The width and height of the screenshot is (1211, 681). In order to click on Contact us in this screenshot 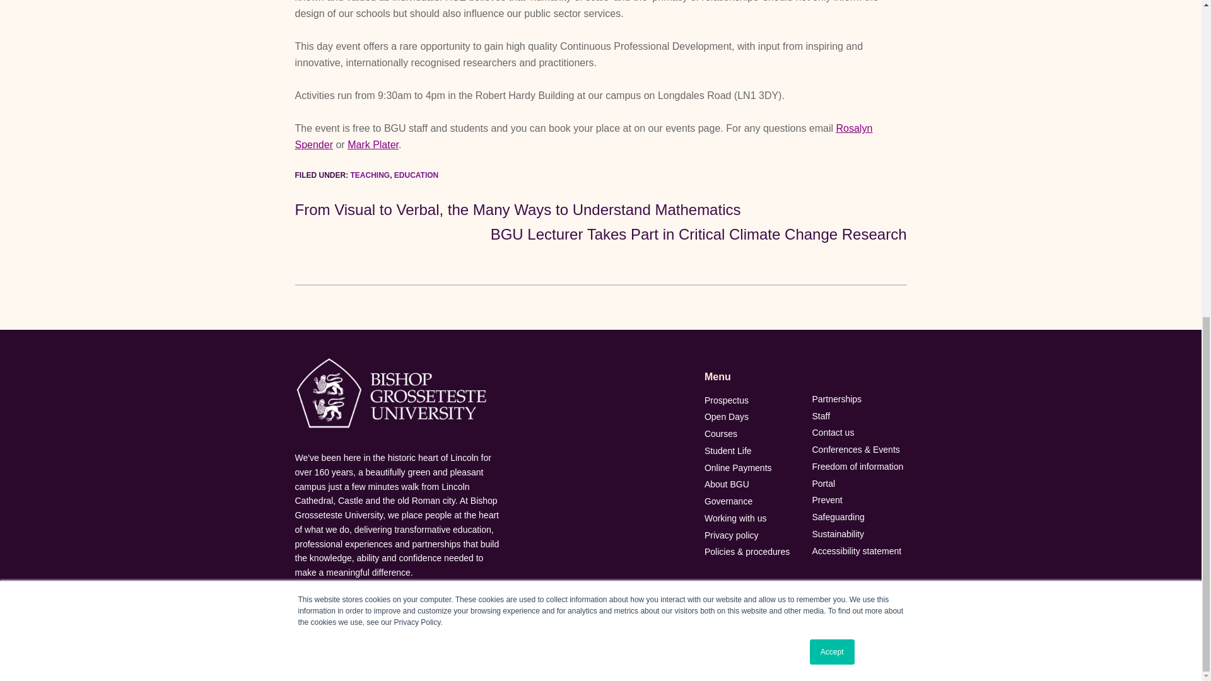, I will do `click(858, 433)`.